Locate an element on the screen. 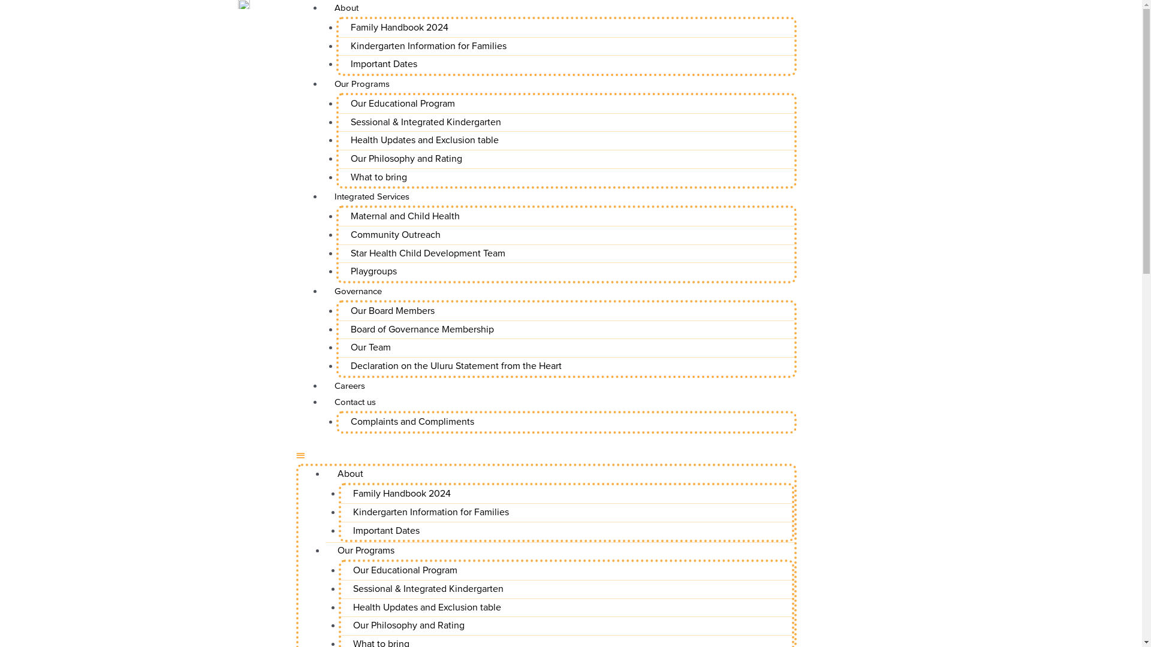  Important Dates is located at coordinates (386, 531).